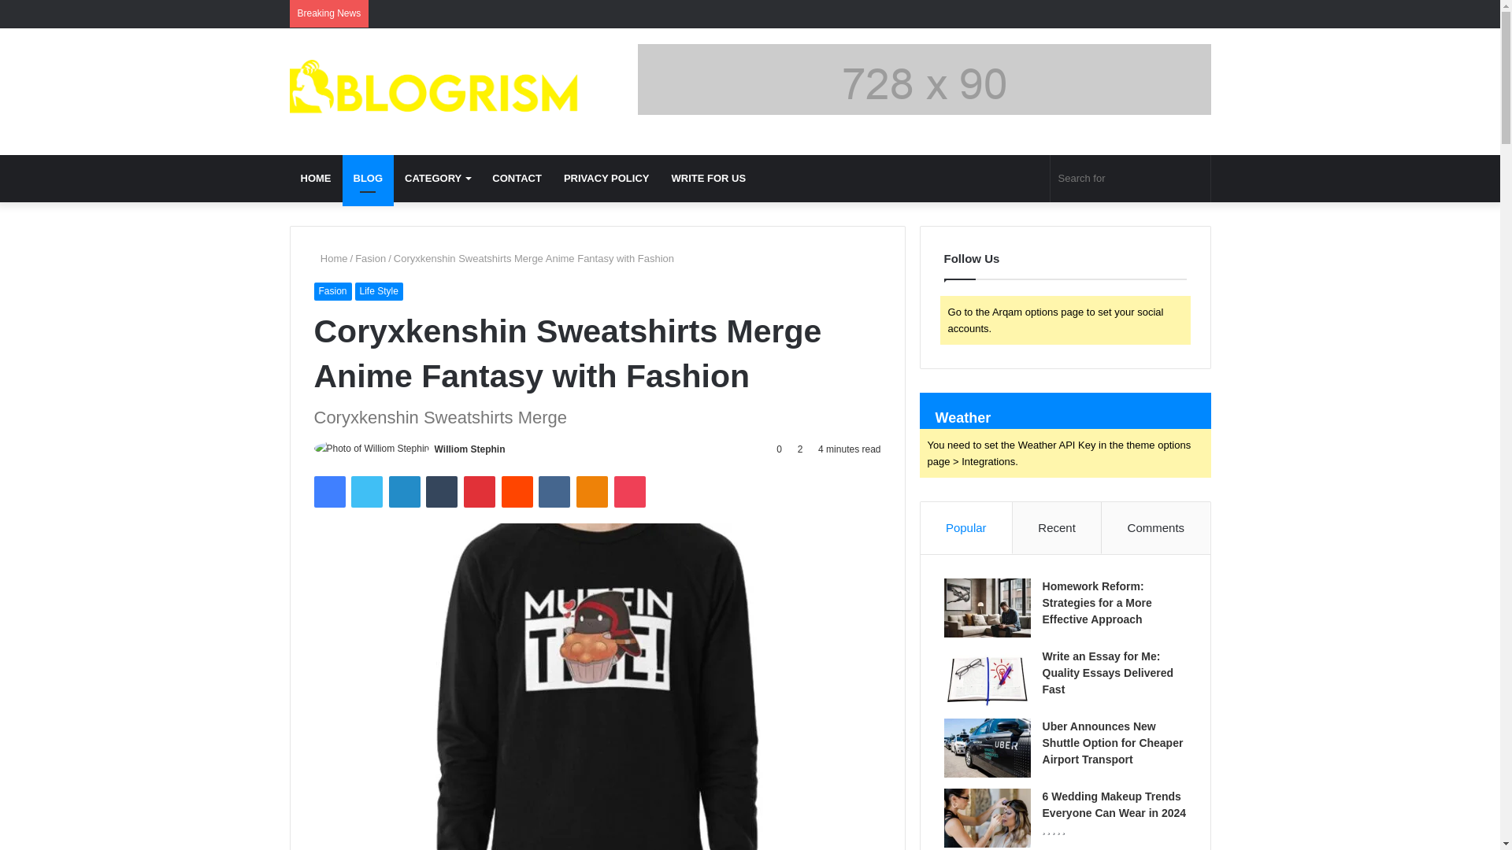  What do you see at coordinates (366, 491) in the screenshot?
I see `Twitter` at bounding box center [366, 491].